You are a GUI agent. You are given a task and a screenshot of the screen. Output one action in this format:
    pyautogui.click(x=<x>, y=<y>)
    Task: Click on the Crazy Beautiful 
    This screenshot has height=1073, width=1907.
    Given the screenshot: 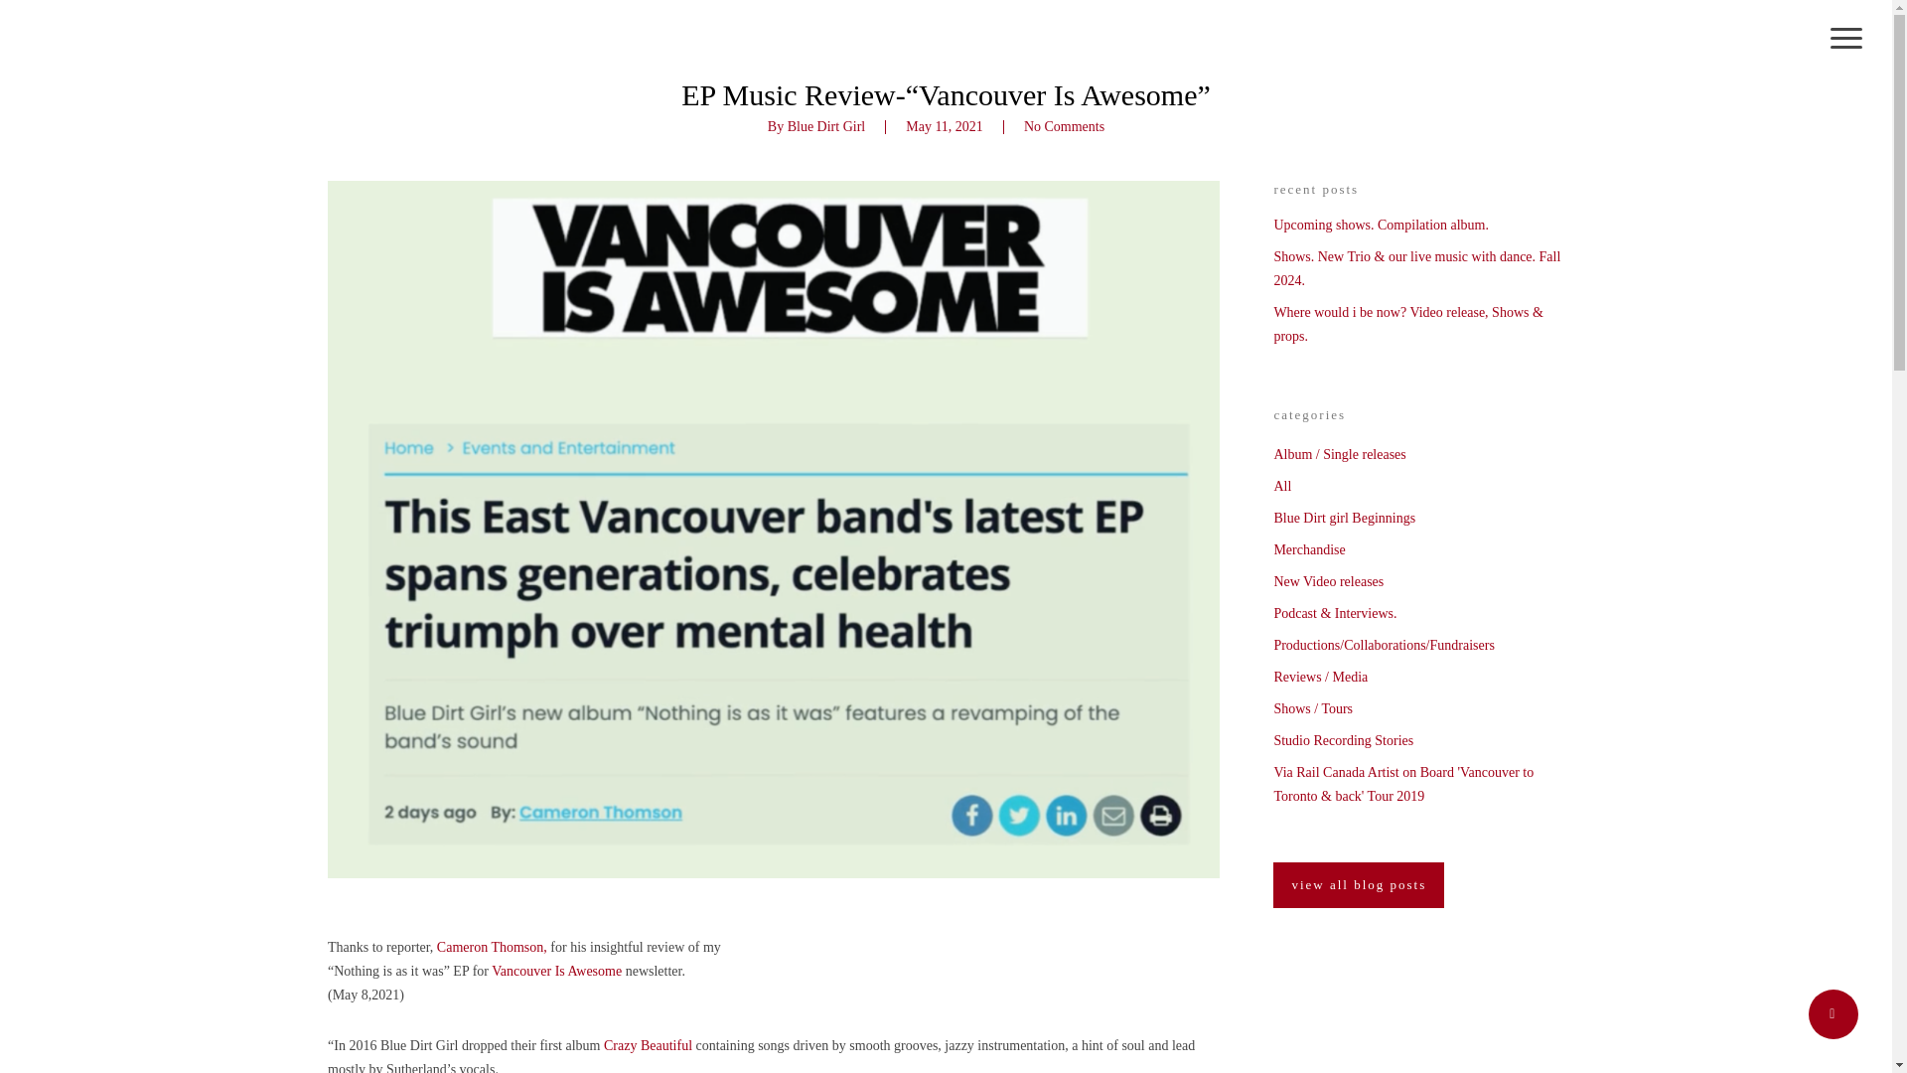 What is the action you would take?
    pyautogui.click(x=650, y=1045)
    